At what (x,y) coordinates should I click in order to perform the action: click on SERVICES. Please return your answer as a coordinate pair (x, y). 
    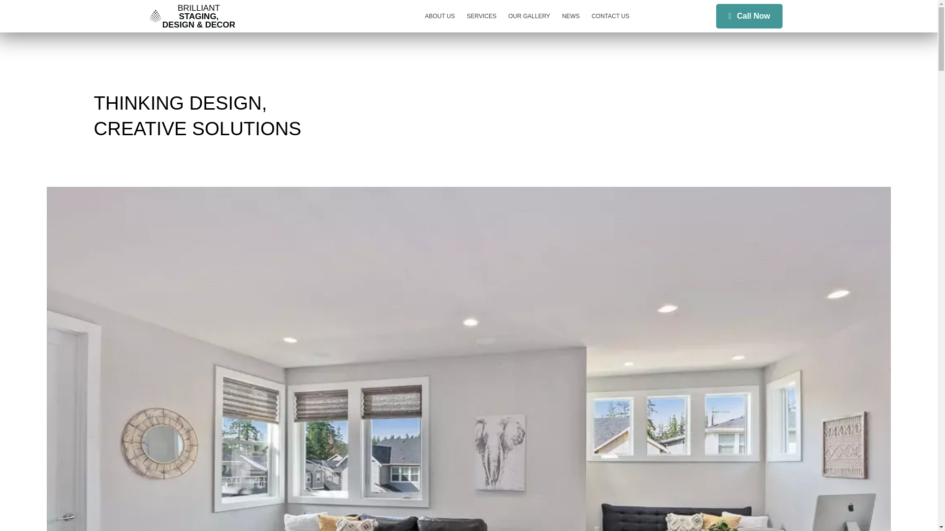
    Looking at the image, I should click on (481, 16).